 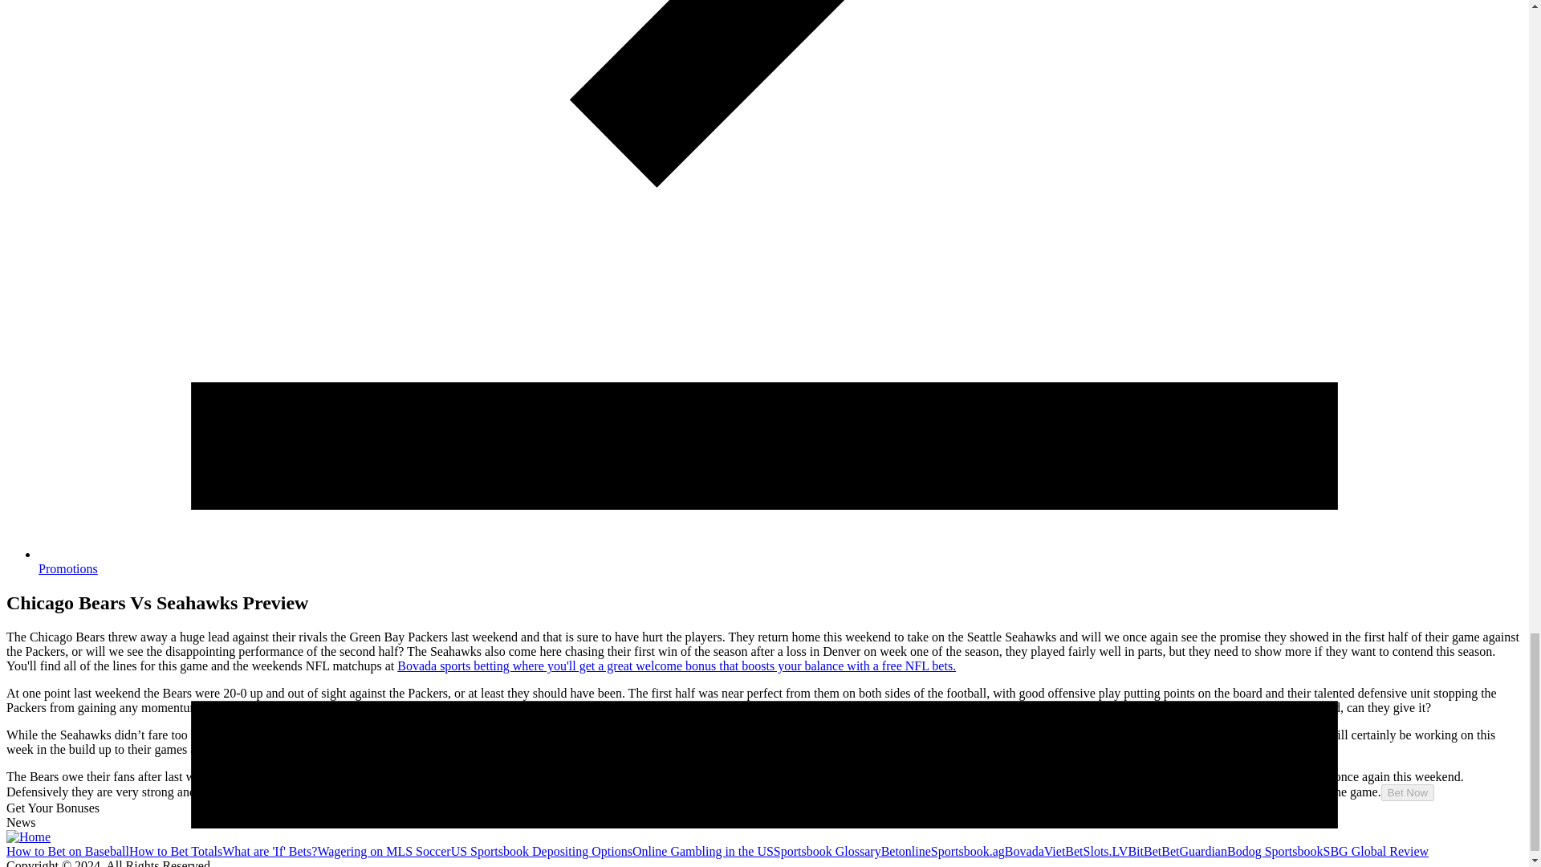 What do you see at coordinates (175, 851) in the screenshot?
I see `How to Bet Totals` at bounding box center [175, 851].